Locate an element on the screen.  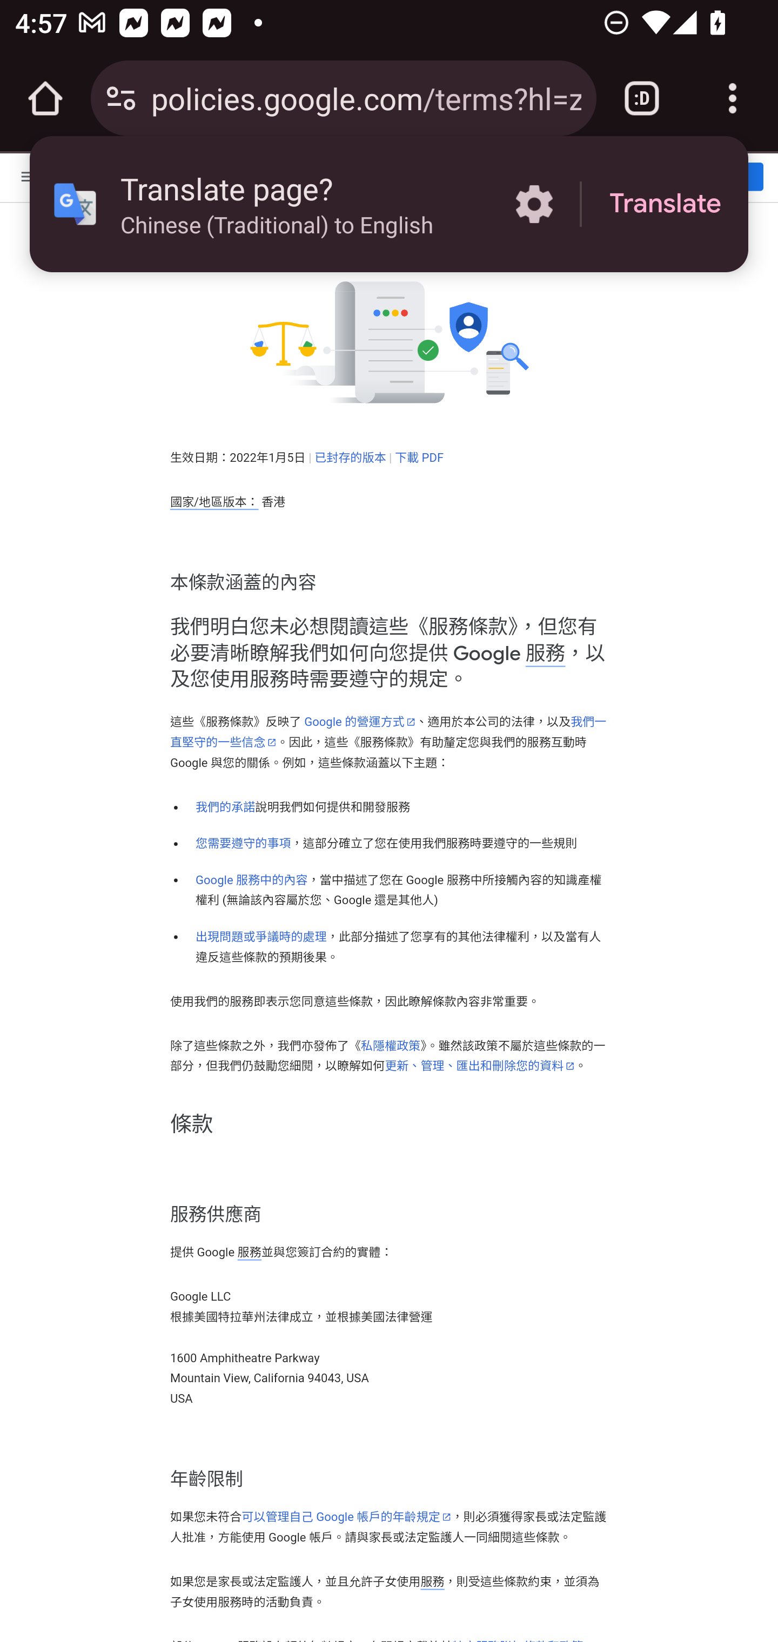
我們的承諾 is located at coordinates (225, 807).